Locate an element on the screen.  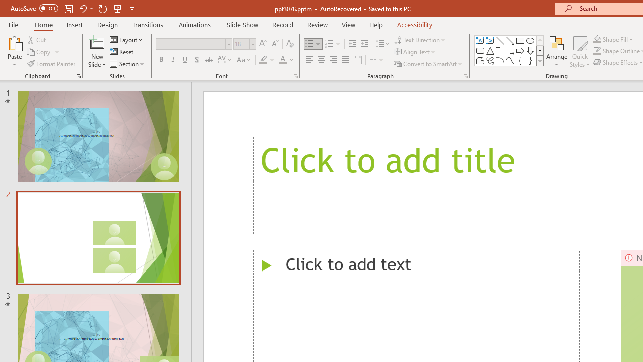
Reset is located at coordinates (122, 52).